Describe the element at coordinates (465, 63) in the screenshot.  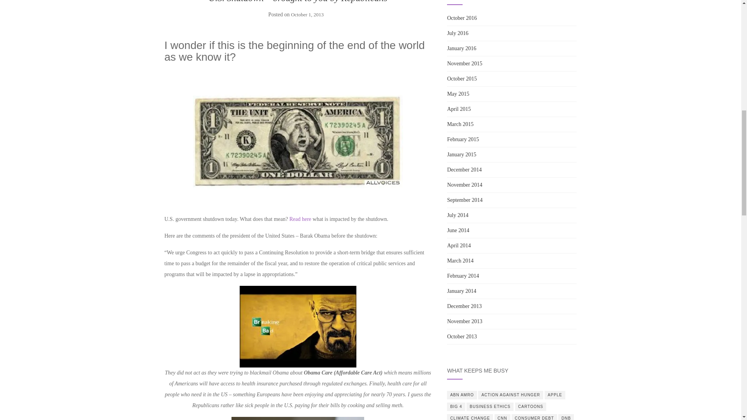
I see `November 2015` at that location.